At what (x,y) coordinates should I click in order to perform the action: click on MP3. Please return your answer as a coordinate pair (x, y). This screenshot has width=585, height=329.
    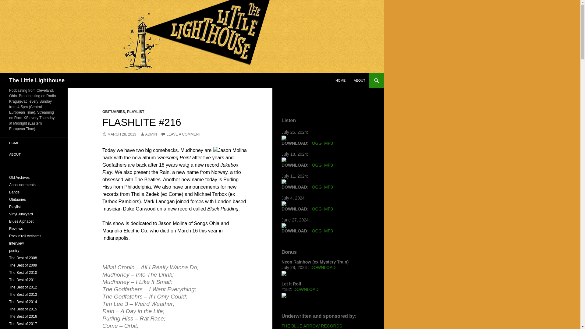
    Looking at the image, I should click on (328, 165).